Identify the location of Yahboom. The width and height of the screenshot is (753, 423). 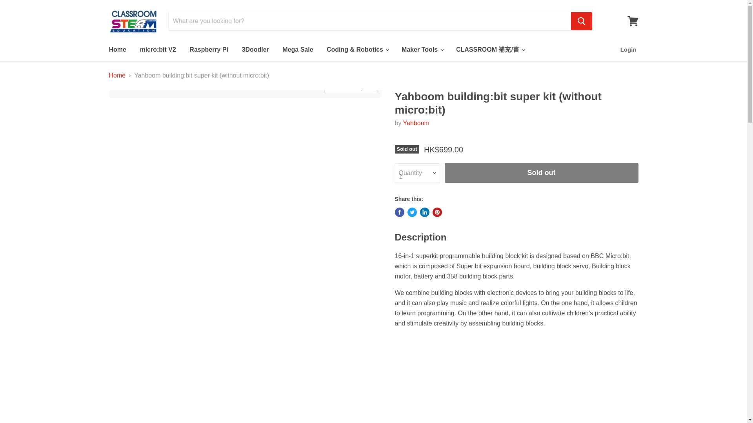
(416, 123).